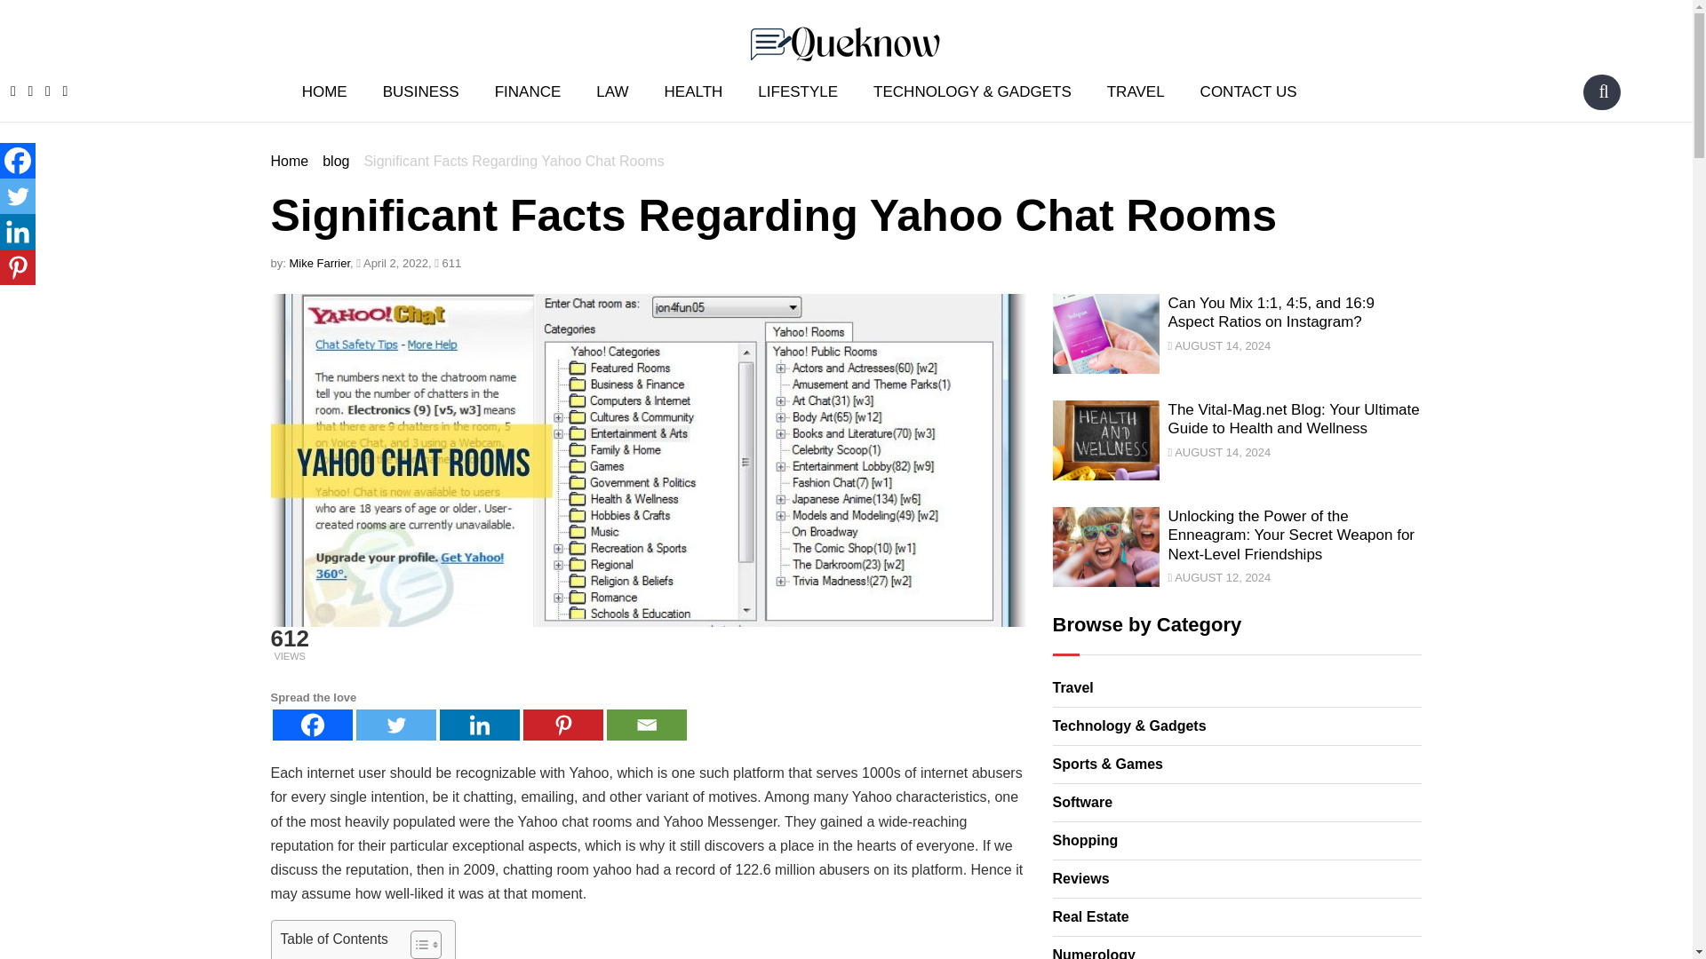 Image resolution: width=1706 pixels, height=959 pixels. Describe the element at coordinates (311, 725) in the screenshot. I see `Facebook` at that location.